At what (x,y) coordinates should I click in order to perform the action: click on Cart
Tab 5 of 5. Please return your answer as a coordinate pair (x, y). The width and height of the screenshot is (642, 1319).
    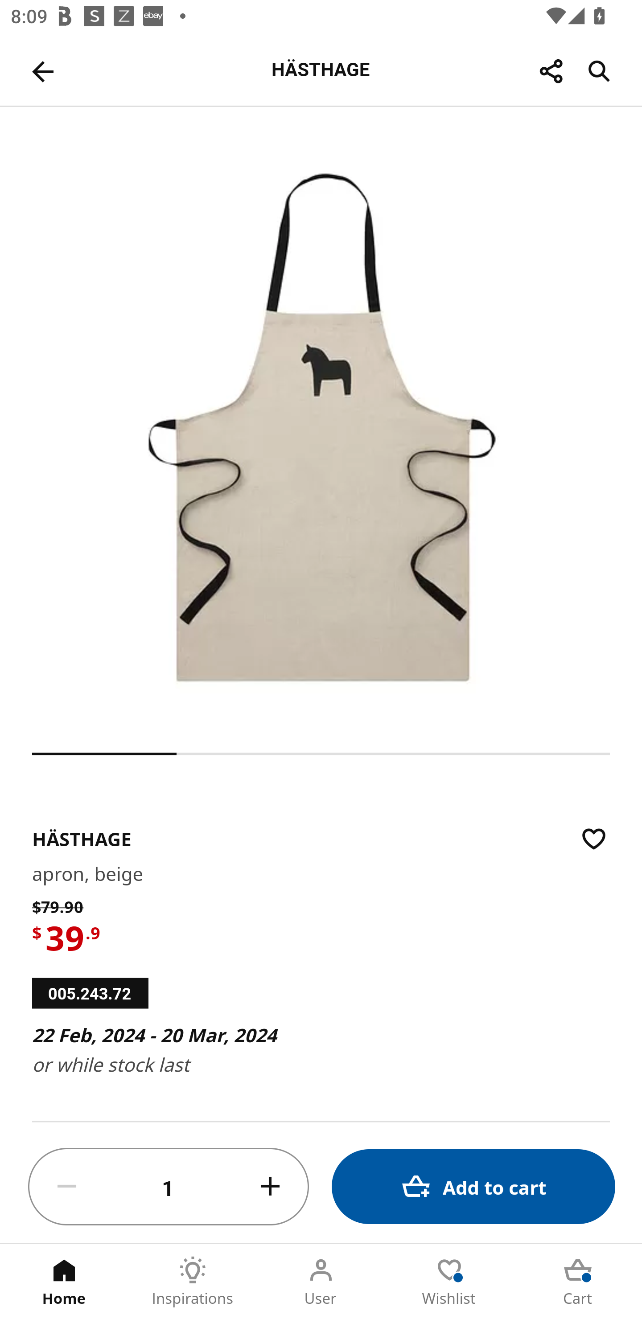
    Looking at the image, I should click on (578, 1282).